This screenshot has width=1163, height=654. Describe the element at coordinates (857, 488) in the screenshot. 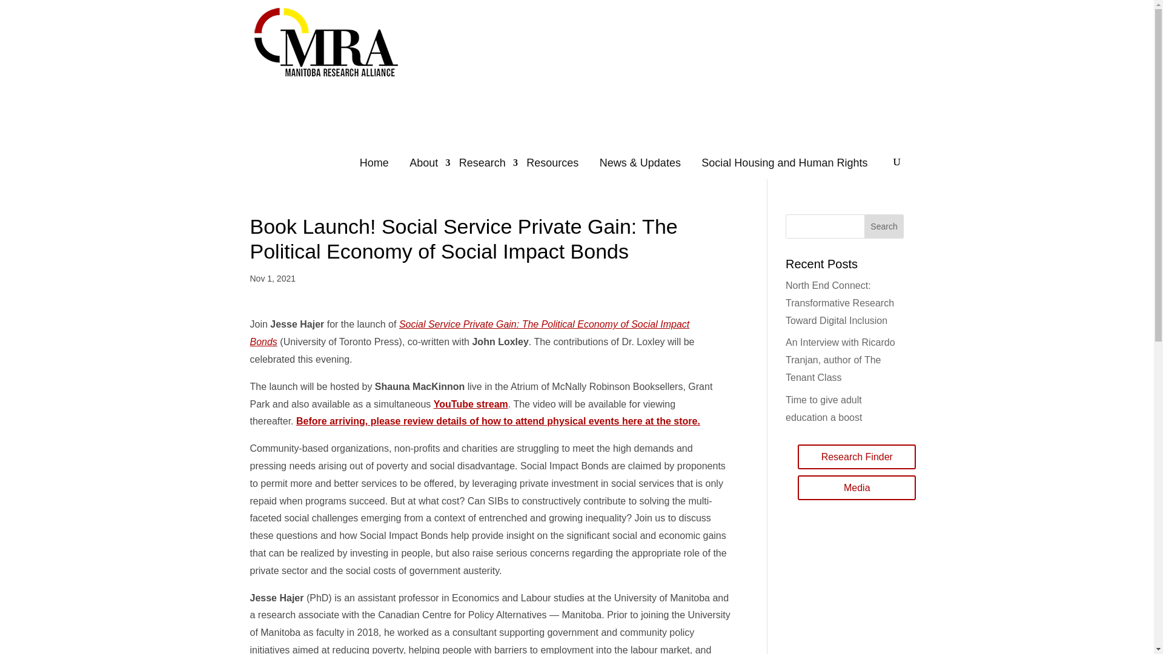

I see `Media` at that location.